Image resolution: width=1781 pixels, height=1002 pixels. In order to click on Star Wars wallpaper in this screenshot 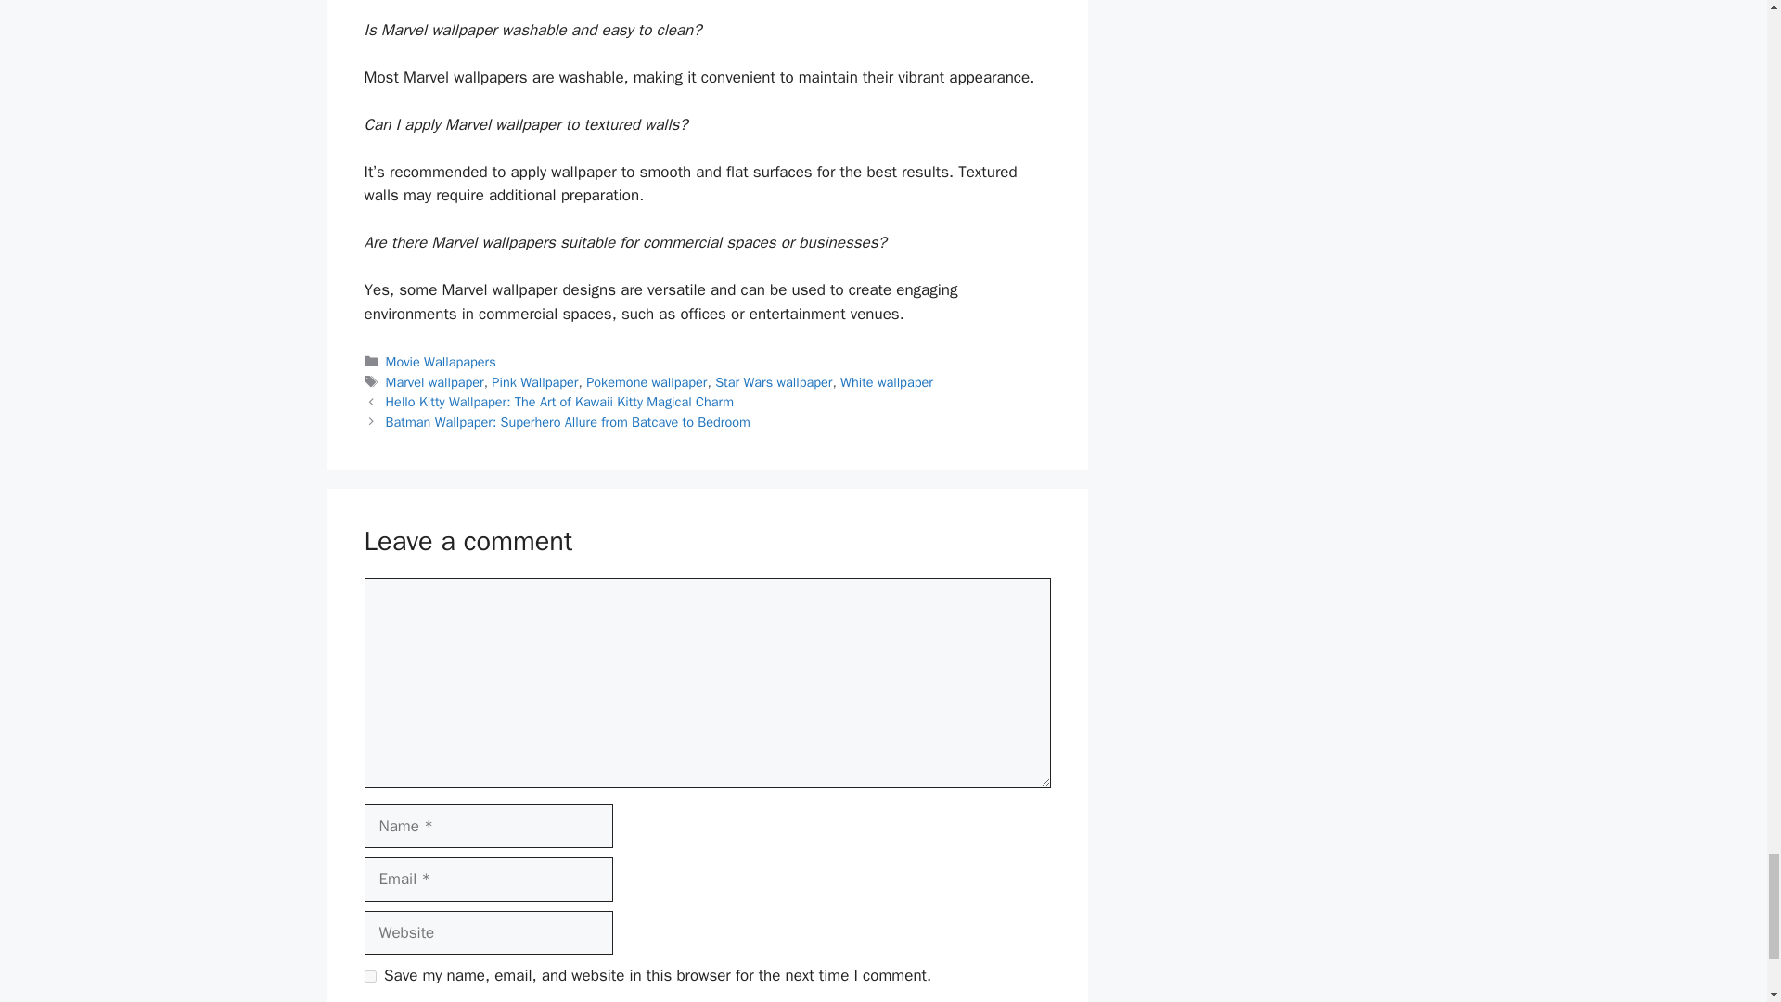, I will do `click(774, 382)`.